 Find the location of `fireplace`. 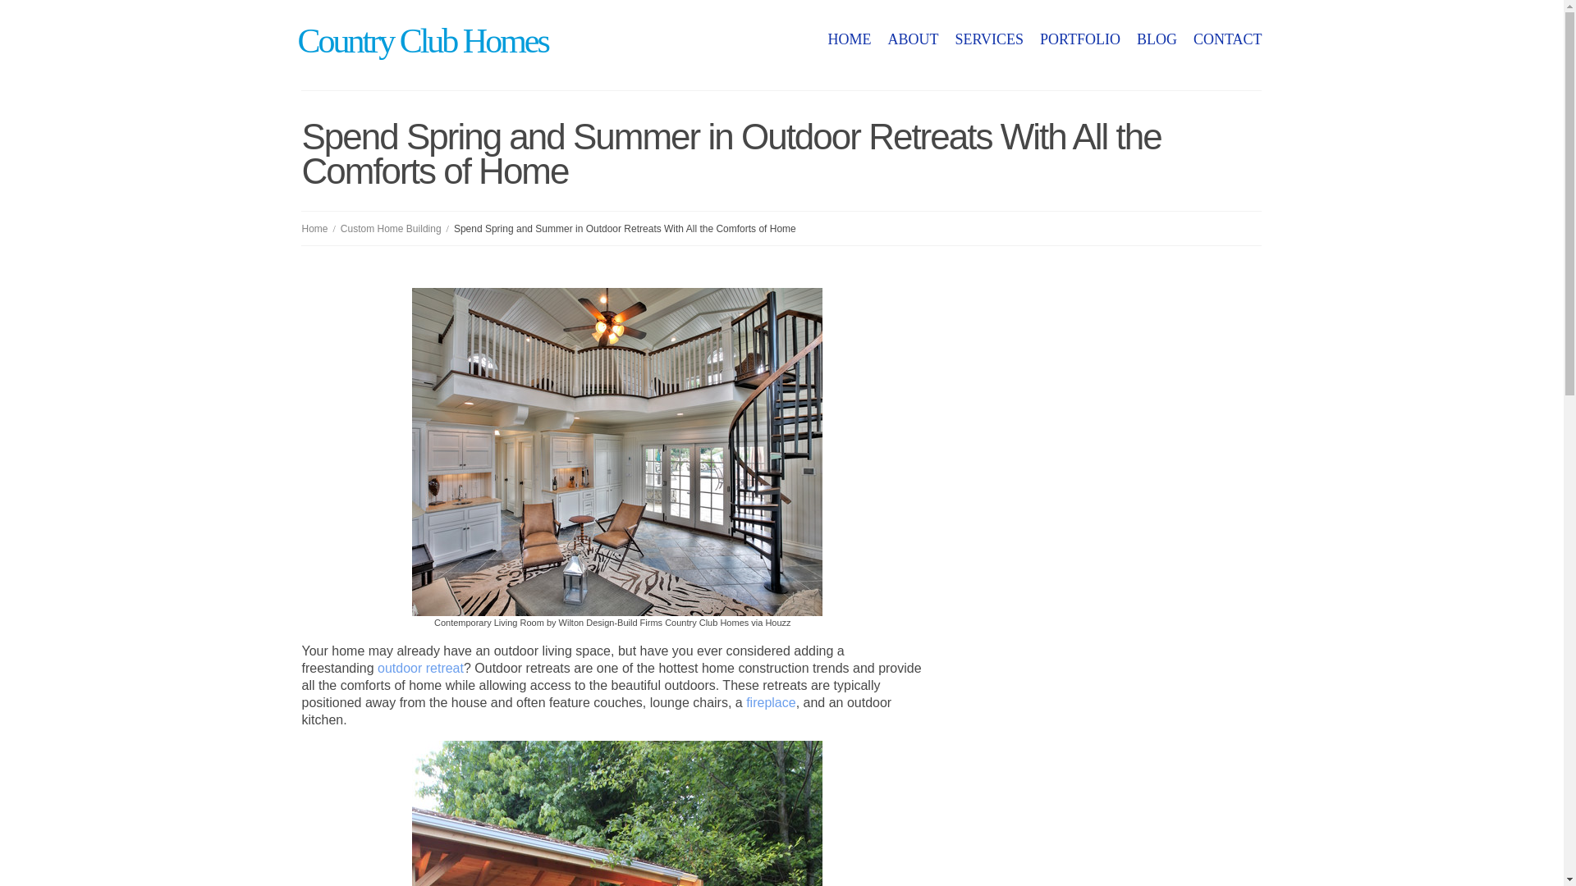

fireplace is located at coordinates (770, 702).